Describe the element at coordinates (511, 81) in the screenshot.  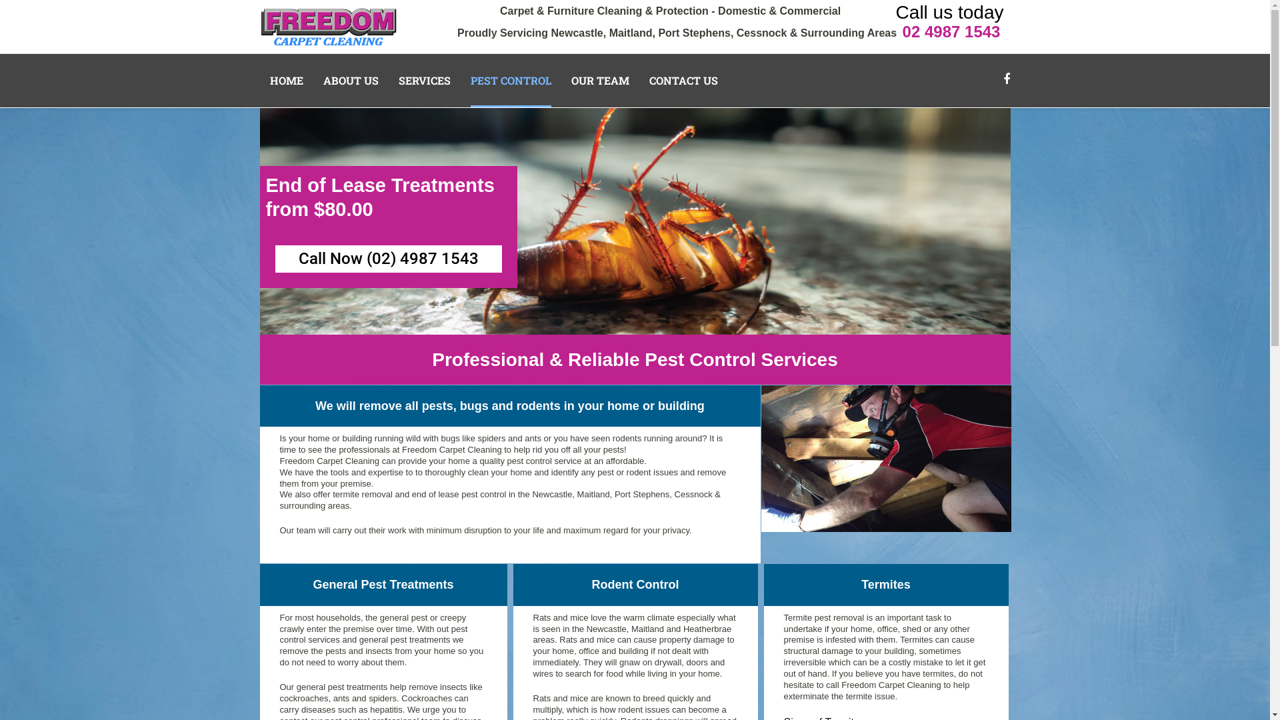
I see `PEST CONTROL` at that location.